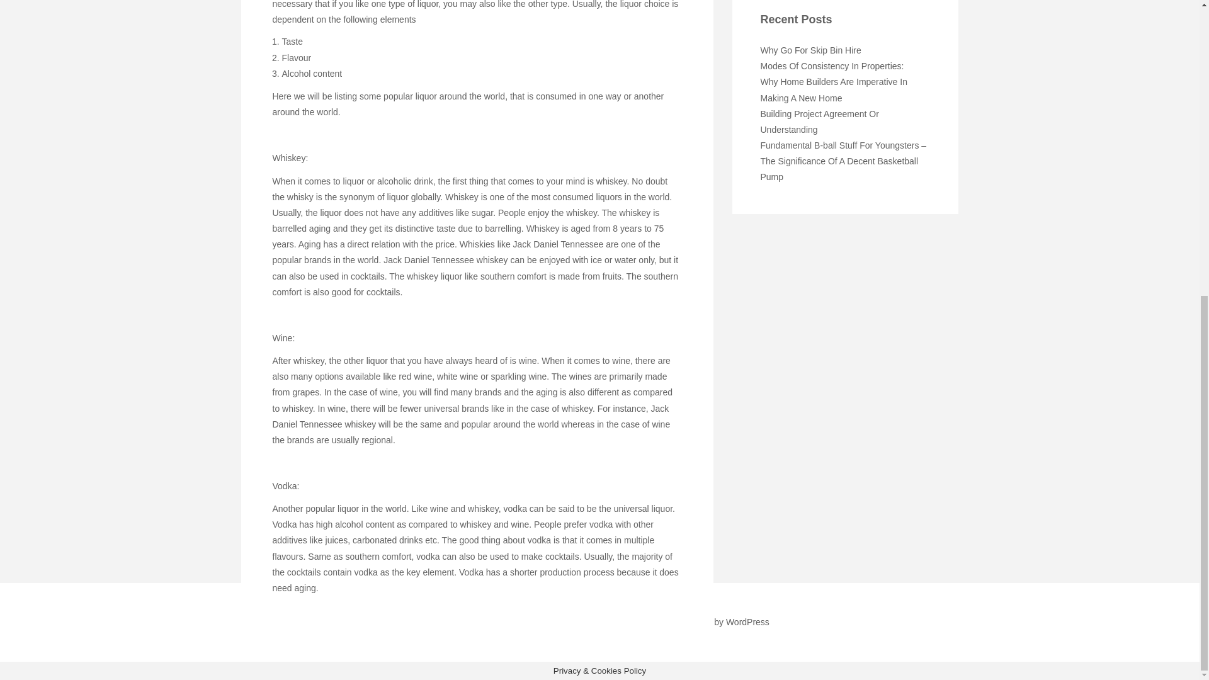 Image resolution: width=1209 pixels, height=680 pixels. I want to click on Building Project Agreement Or Understanding, so click(819, 121).